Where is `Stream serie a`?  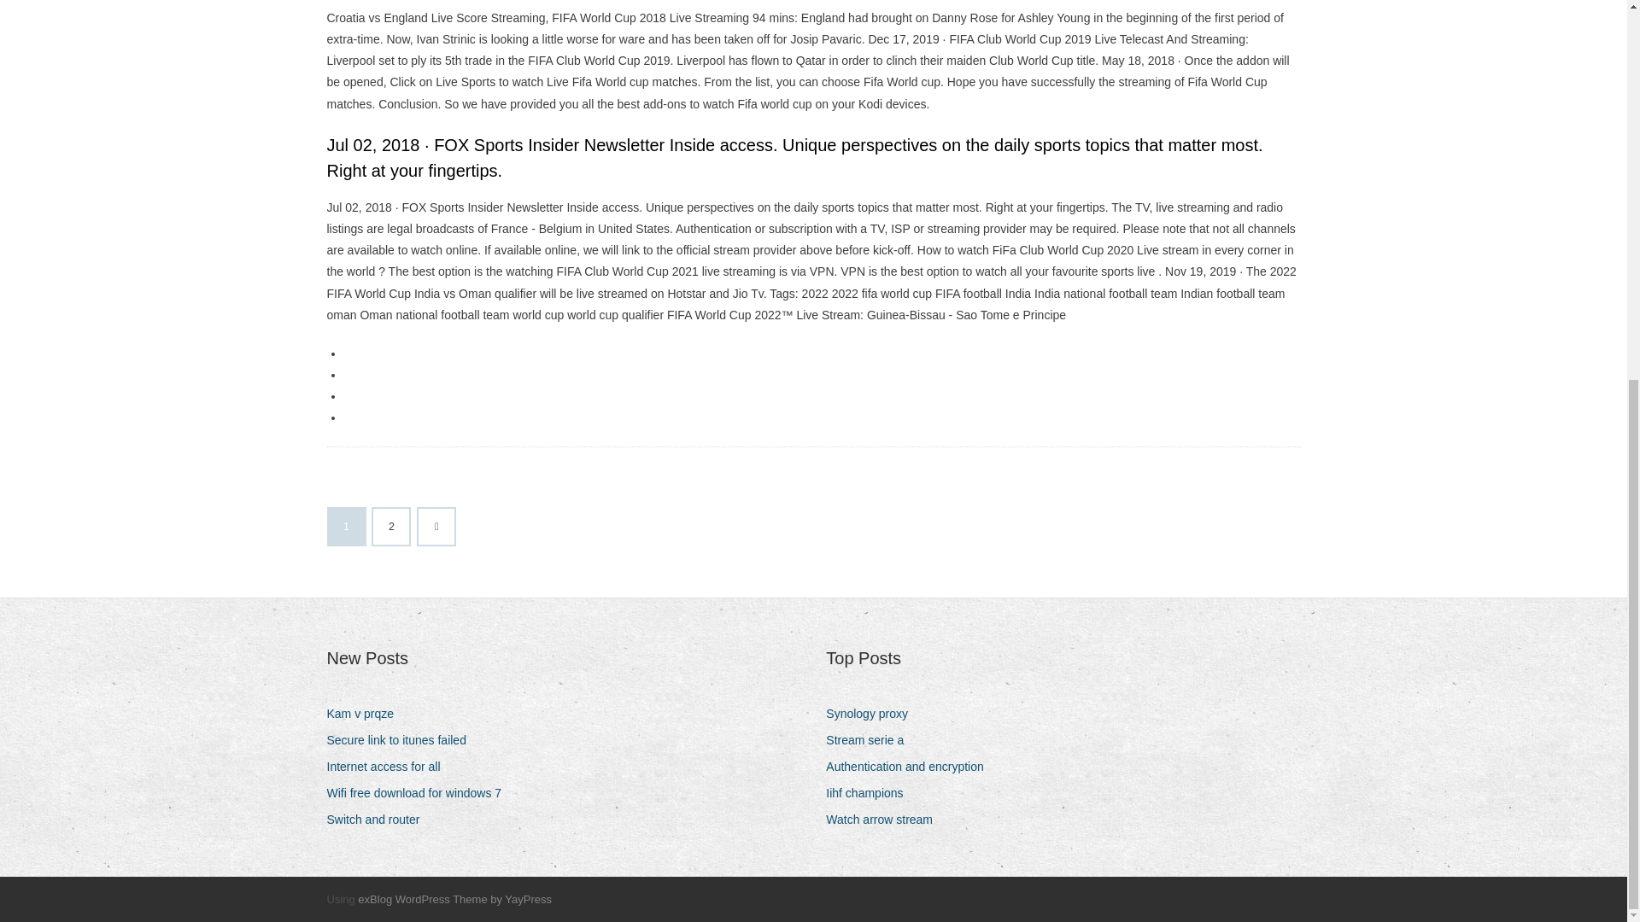 Stream serie a is located at coordinates (871, 741).